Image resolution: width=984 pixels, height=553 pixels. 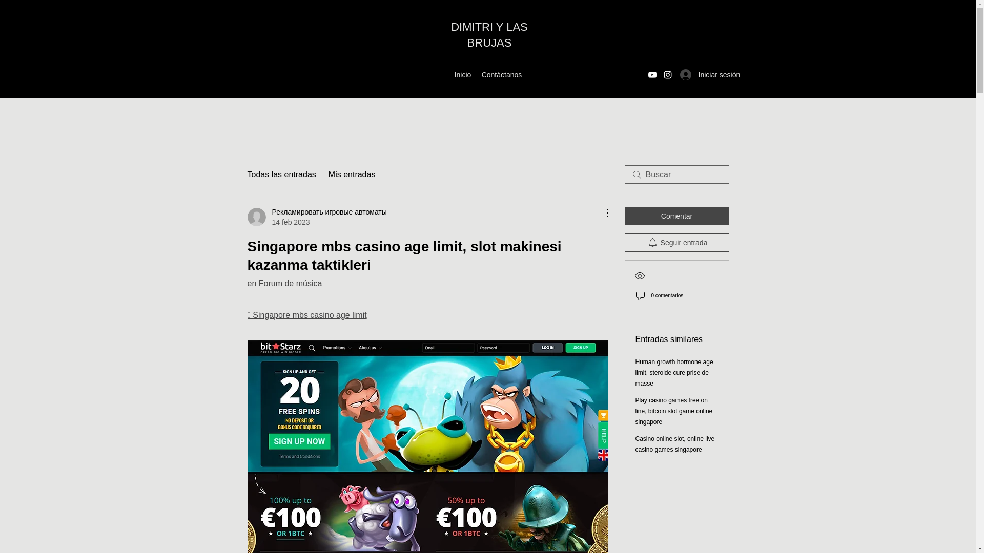 What do you see at coordinates (489, 35) in the screenshot?
I see `DIMITRI Y LAS BRUJAS` at bounding box center [489, 35].